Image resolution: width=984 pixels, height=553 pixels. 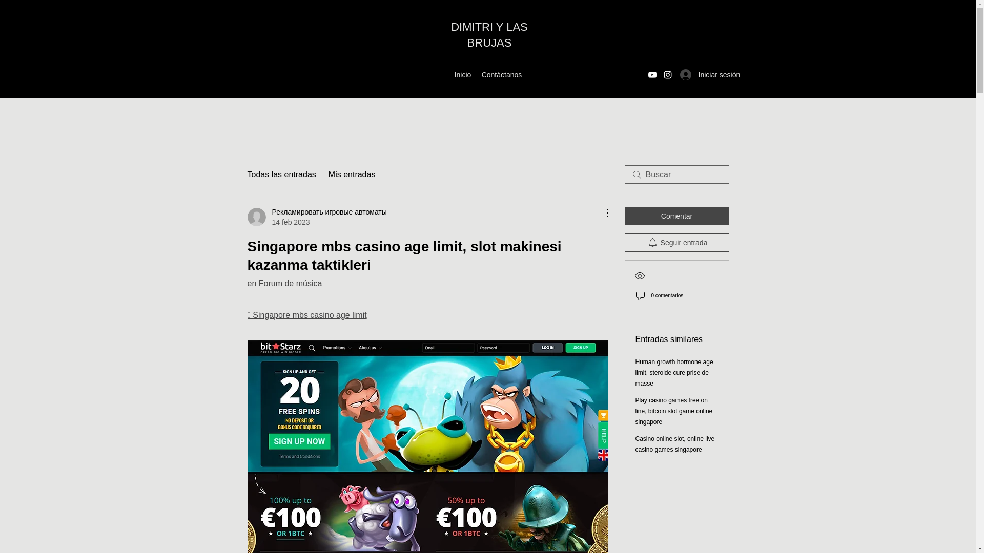 What do you see at coordinates (489, 35) in the screenshot?
I see `DIMITRI Y LAS BRUJAS` at bounding box center [489, 35].